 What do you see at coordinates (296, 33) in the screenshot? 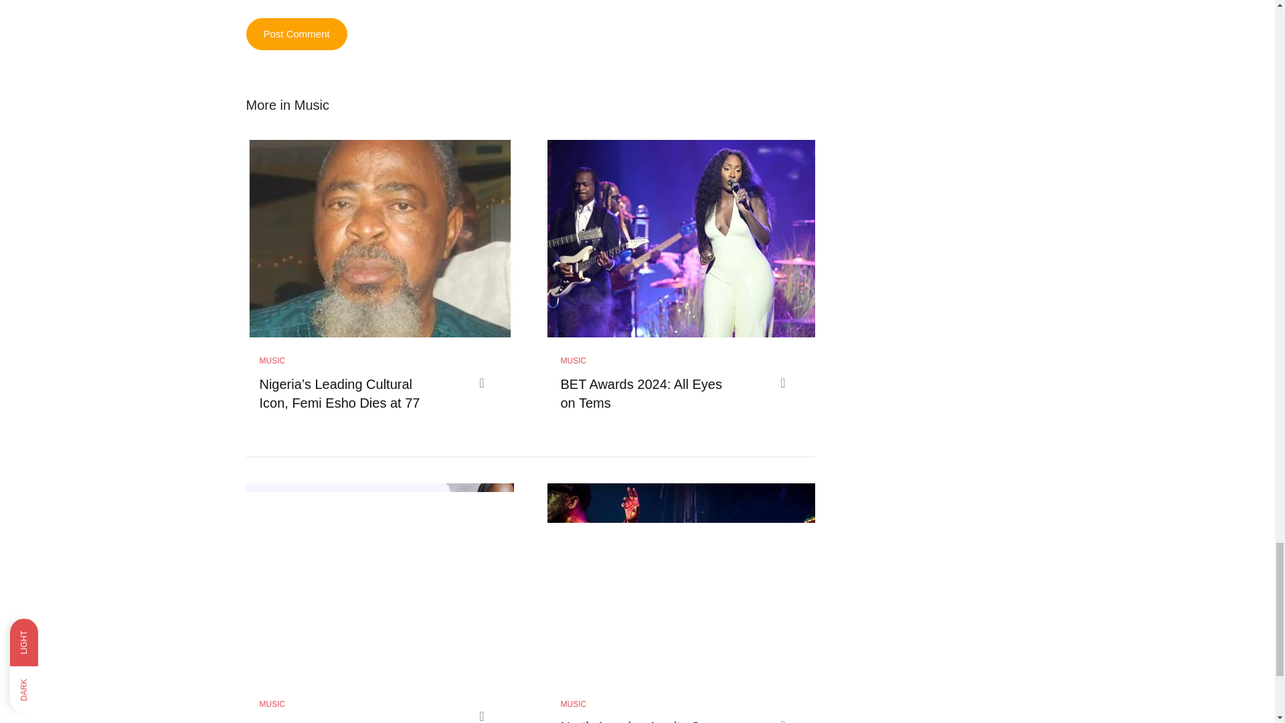
I see `Post Comment` at bounding box center [296, 33].